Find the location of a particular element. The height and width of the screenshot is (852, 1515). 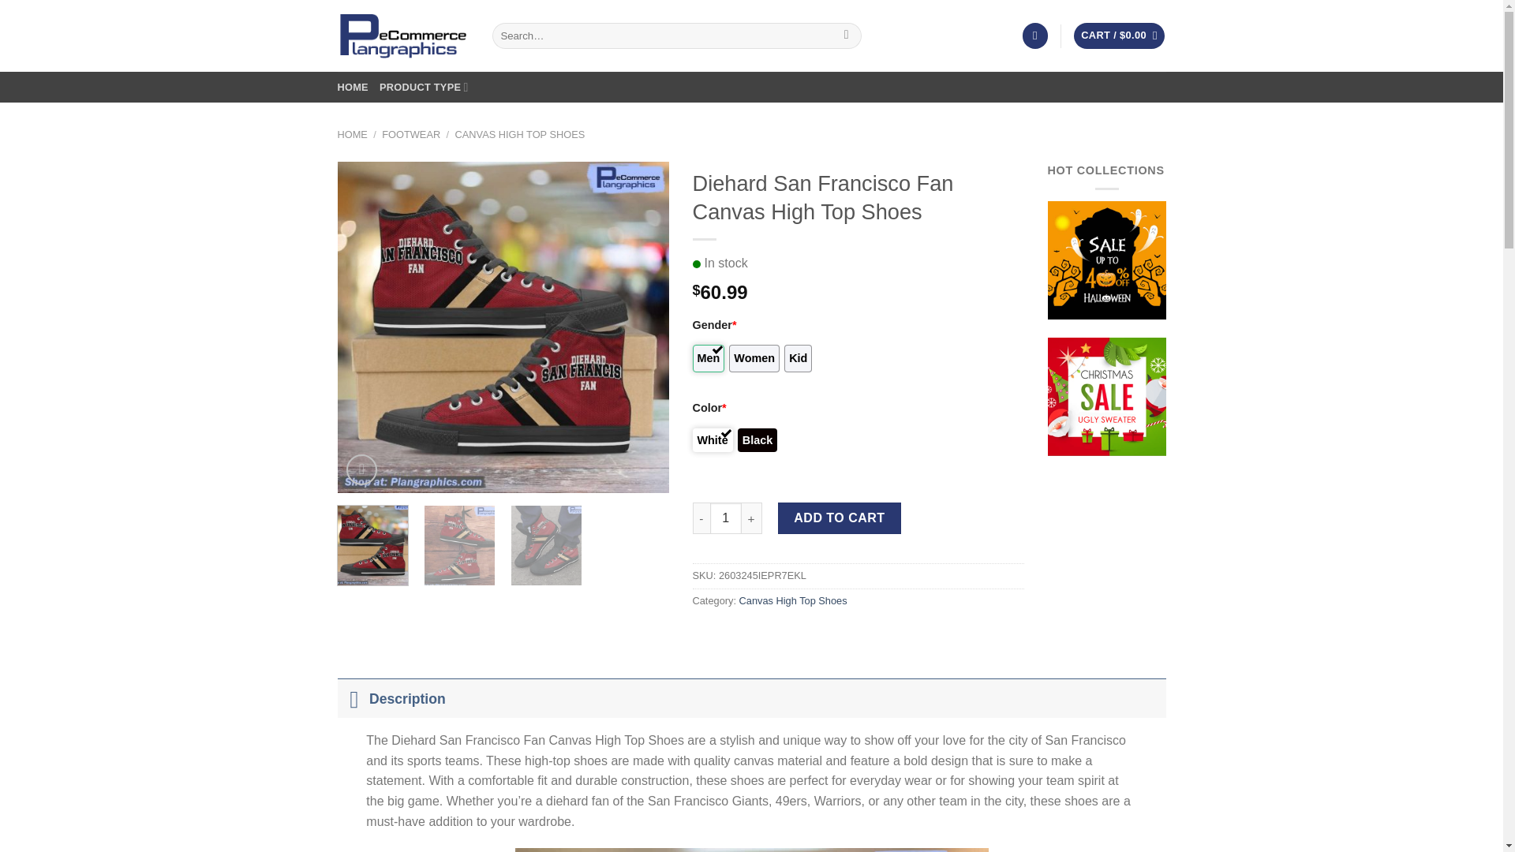

Kid is located at coordinates (799, 358).